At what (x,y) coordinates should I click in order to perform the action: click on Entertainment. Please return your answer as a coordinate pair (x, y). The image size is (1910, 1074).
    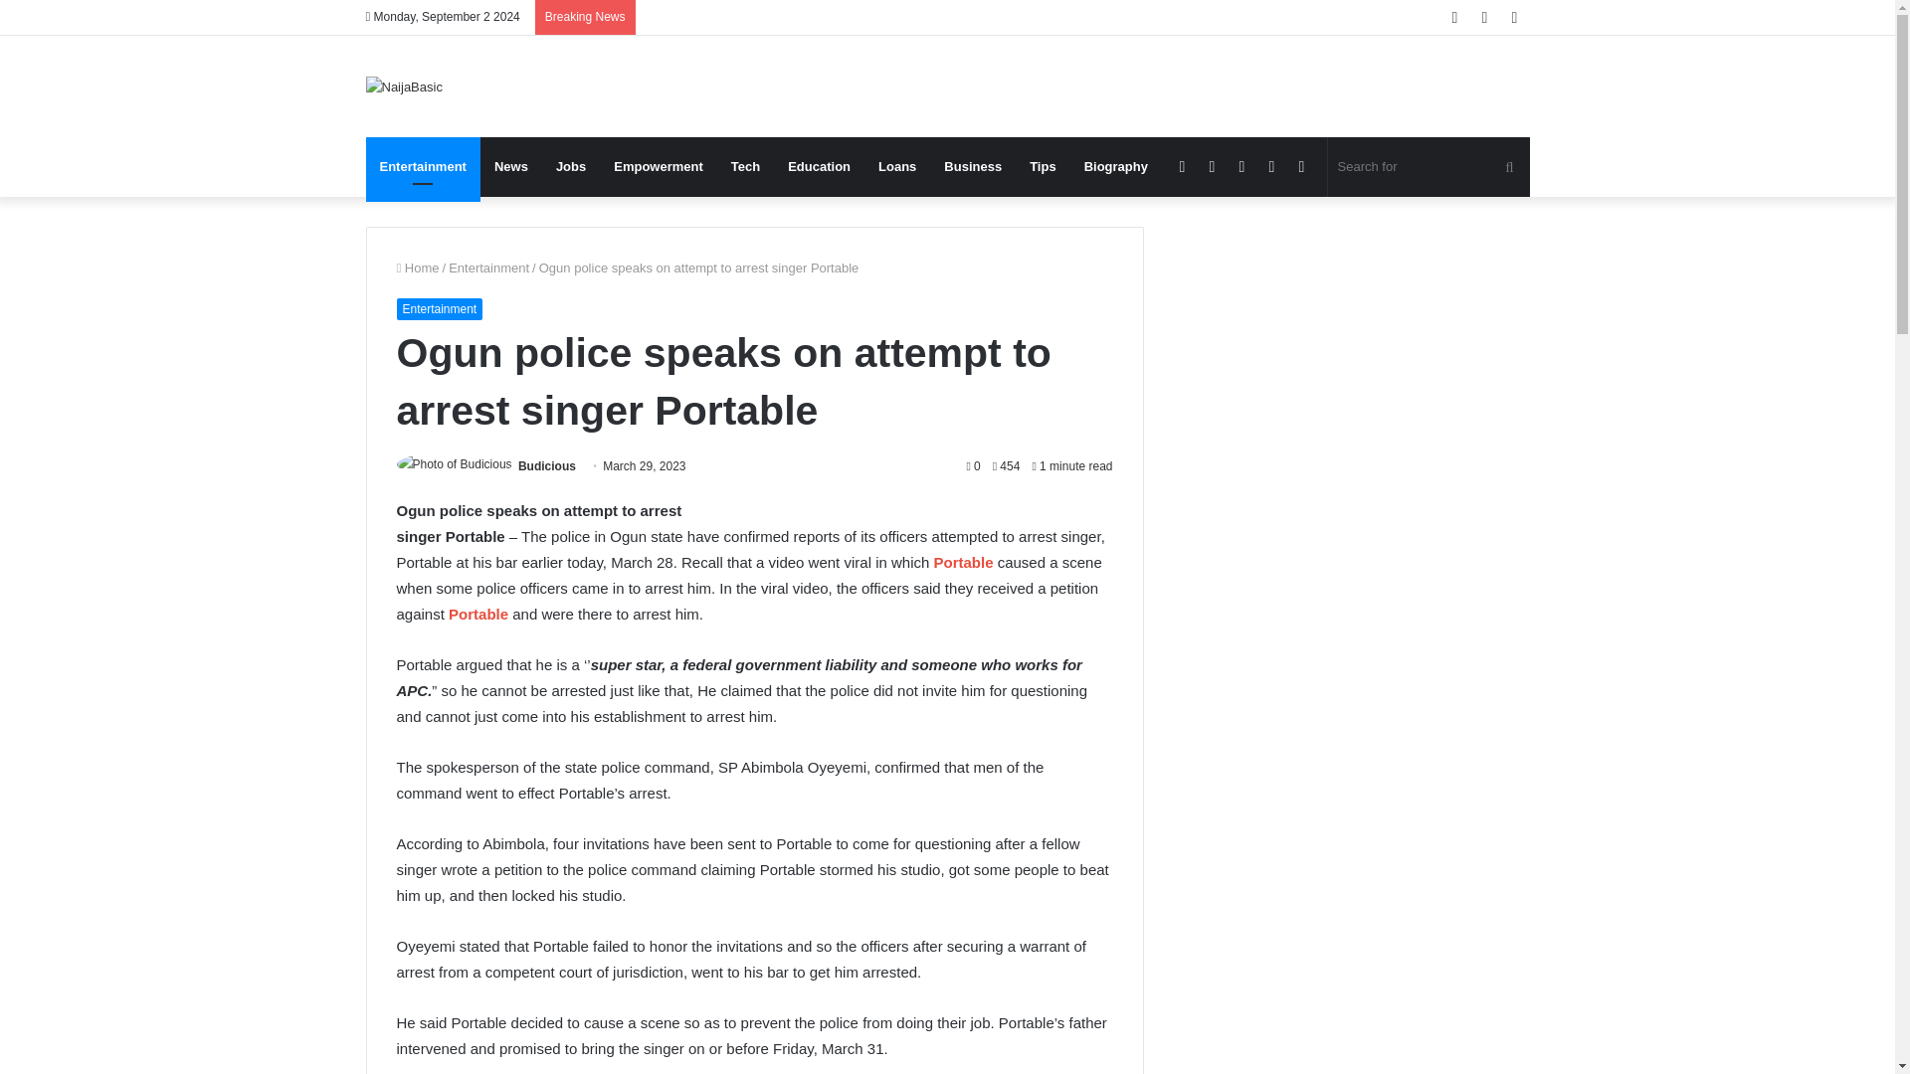
    Looking at the image, I should click on (439, 308).